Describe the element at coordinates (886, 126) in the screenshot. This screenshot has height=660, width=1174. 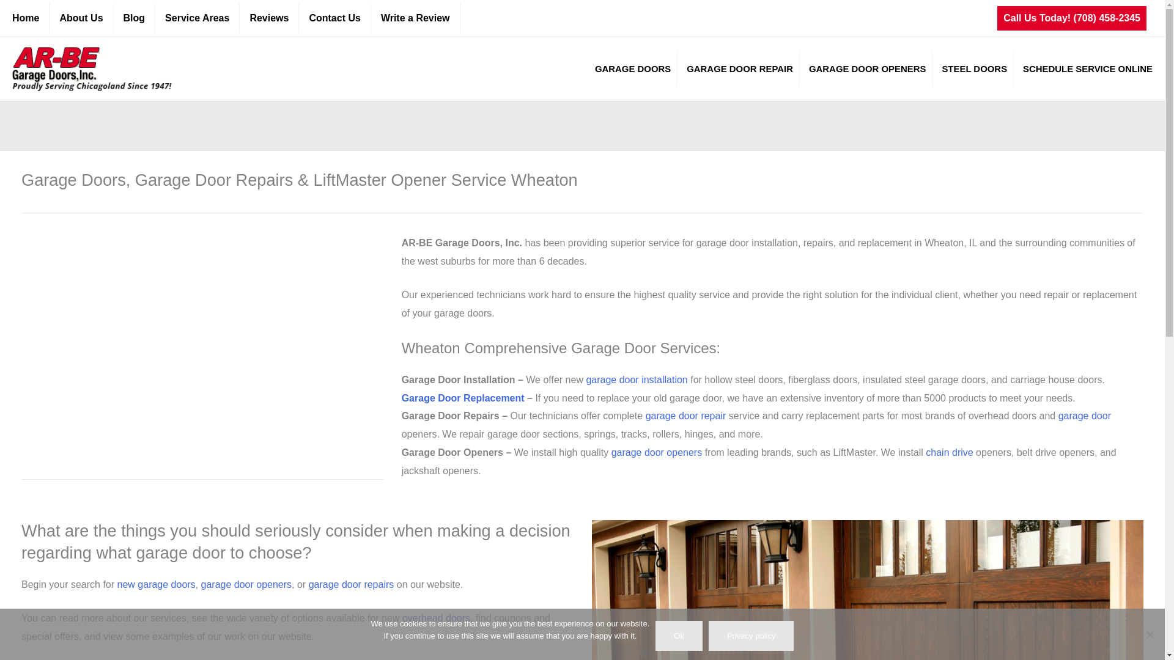
I see `Garage Doors` at that location.